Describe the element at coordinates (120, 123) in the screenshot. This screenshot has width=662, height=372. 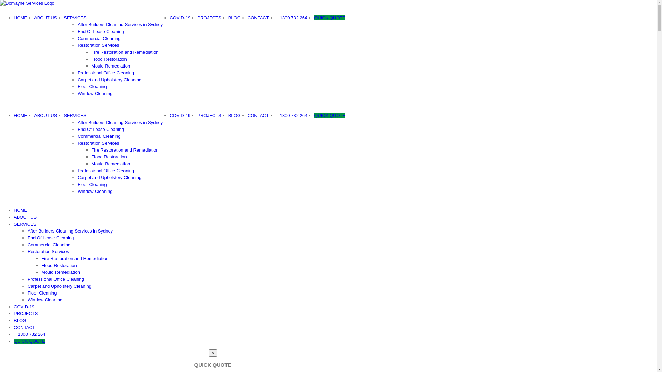
I see `After Builders Cleaning Services in Sydney` at that location.